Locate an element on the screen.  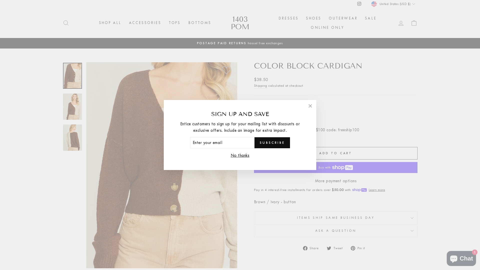
1403 POM is located at coordinates (240, 23).